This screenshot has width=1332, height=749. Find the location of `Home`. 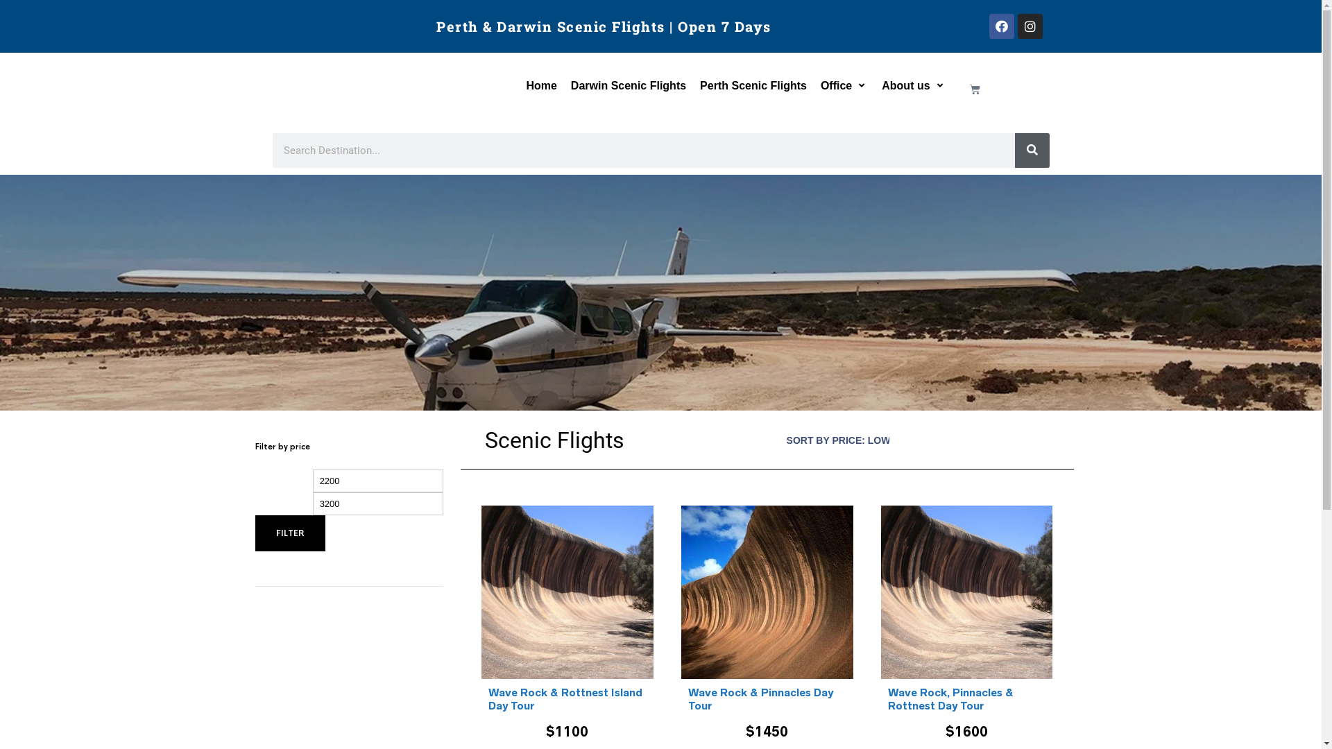

Home is located at coordinates (541, 86).